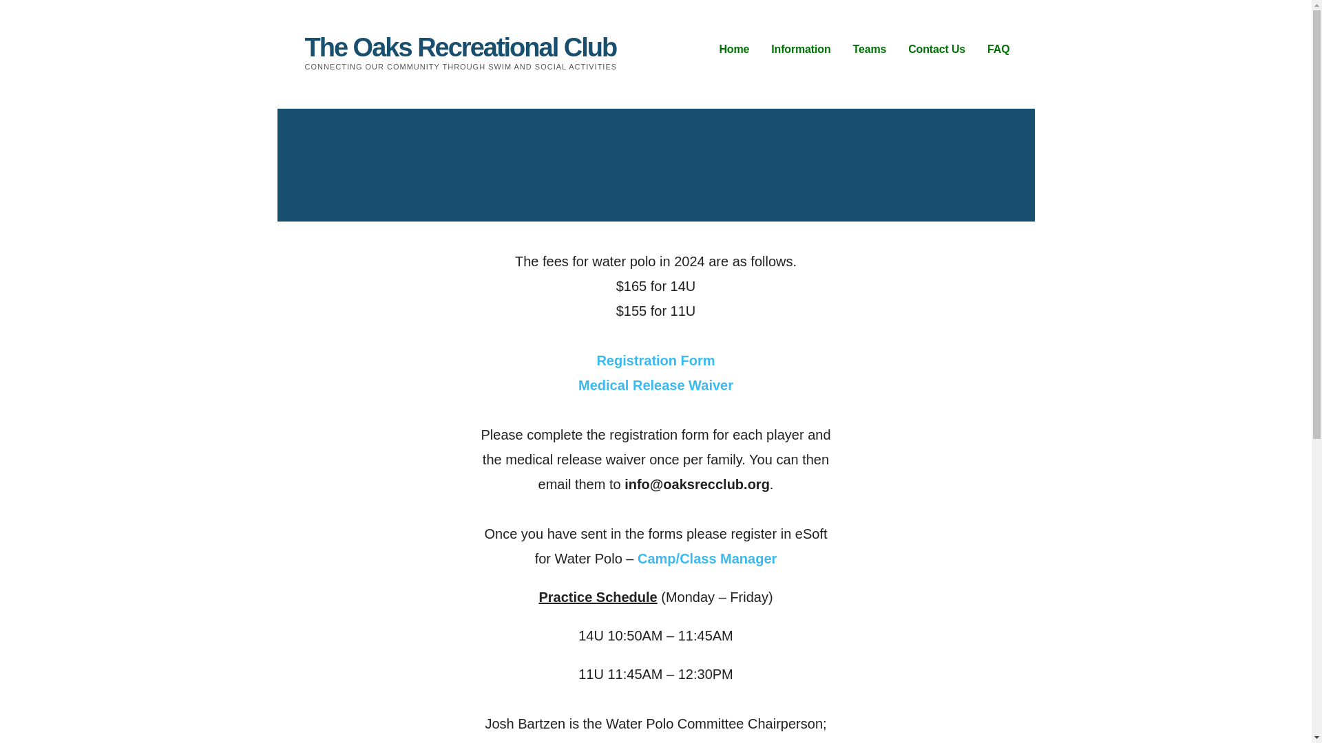 The image size is (1322, 743). What do you see at coordinates (655, 385) in the screenshot?
I see `Medical Release Waiver` at bounding box center [655, 385].